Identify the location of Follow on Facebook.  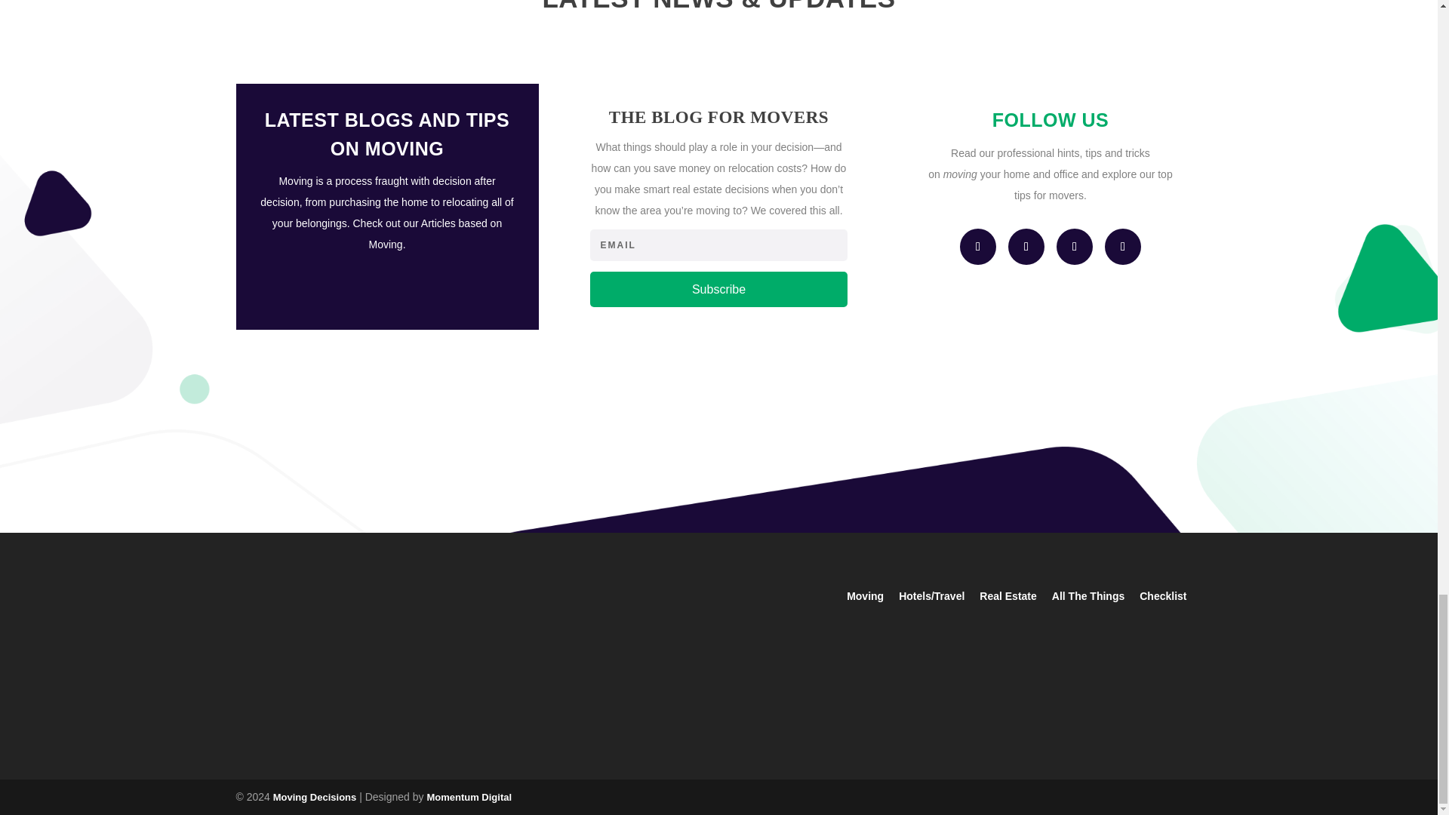
(978, 247).